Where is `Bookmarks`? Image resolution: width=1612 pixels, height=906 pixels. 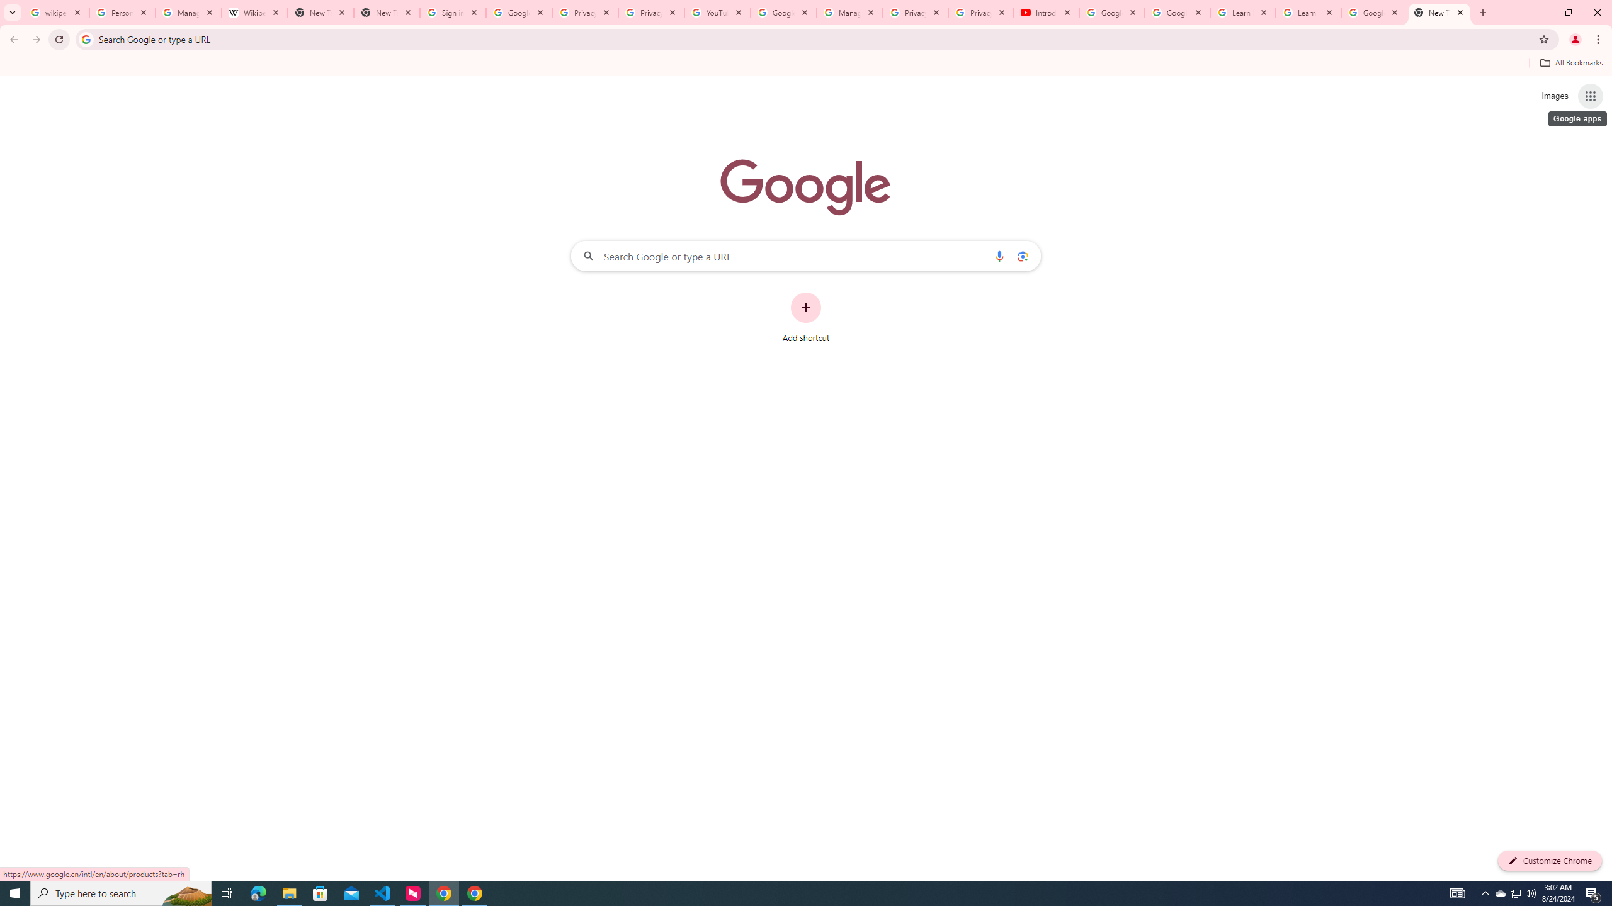 Bookmarks is located at coordinates (806, 64).